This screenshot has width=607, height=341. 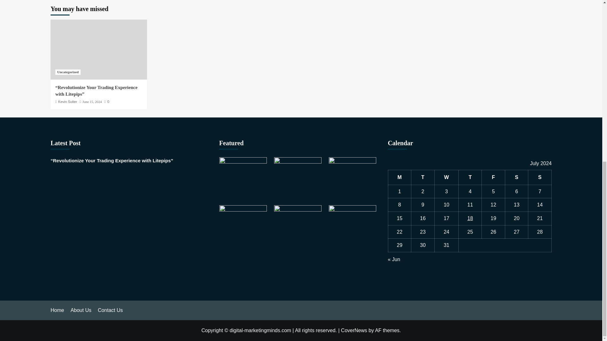 What do you see at coordinates (400, 177) in the screenshot?
I see `Monday` at bounding box center [400, 177].